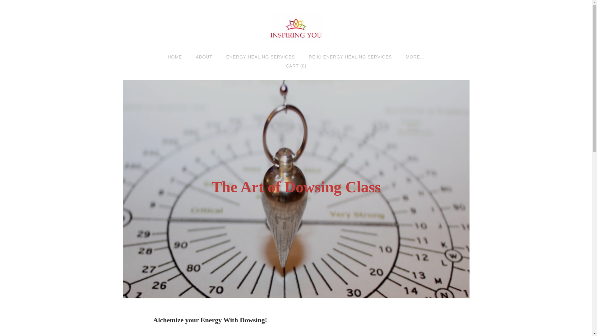  I want to click on ENERGY HEALING SERVICES, so click(261, 57).